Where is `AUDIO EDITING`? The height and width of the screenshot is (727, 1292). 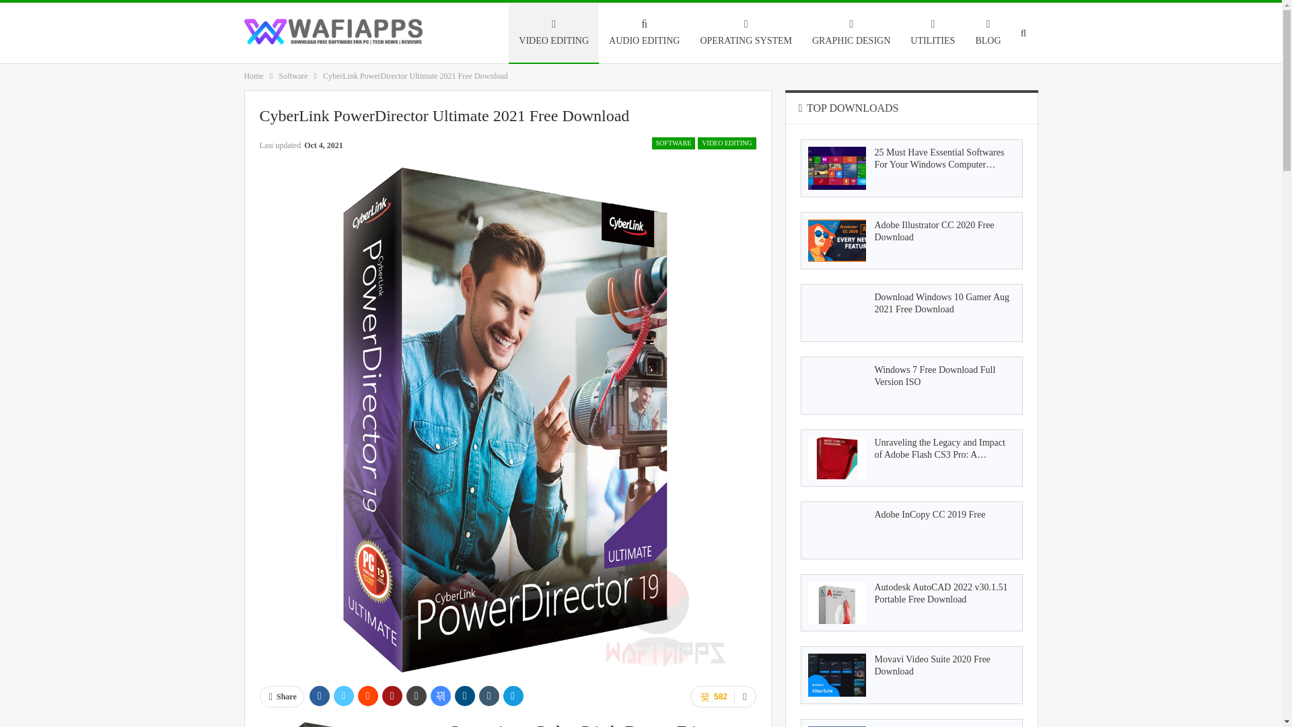
AUDIO EDITING is located at coordinates (645, 32).